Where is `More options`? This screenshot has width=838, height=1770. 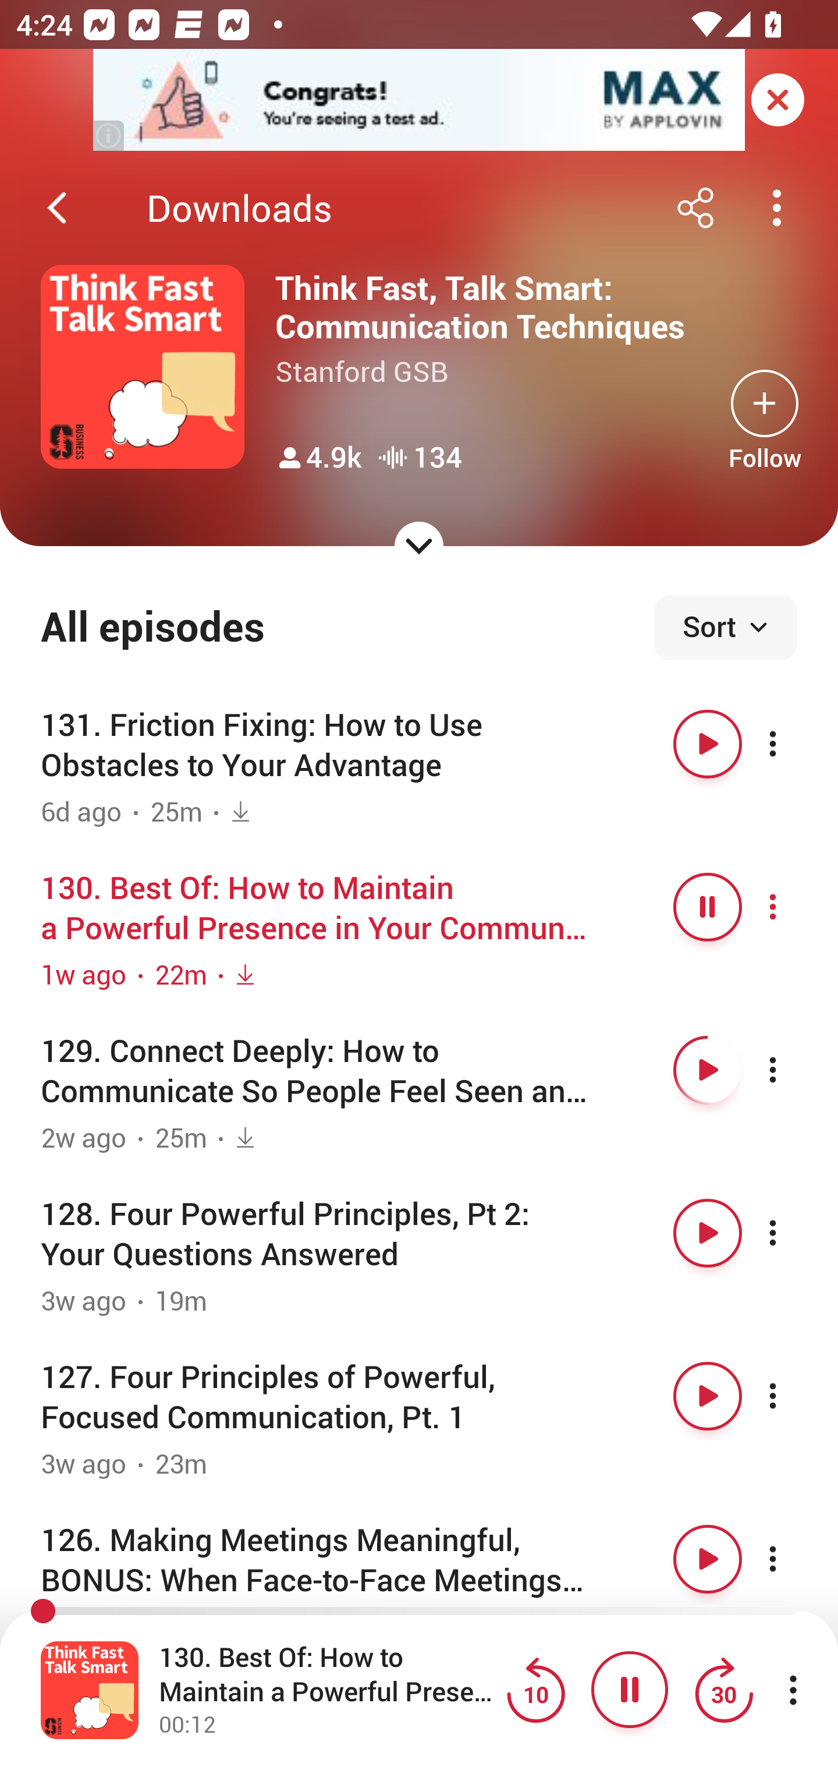
More options is located at coordinates (793, 744).